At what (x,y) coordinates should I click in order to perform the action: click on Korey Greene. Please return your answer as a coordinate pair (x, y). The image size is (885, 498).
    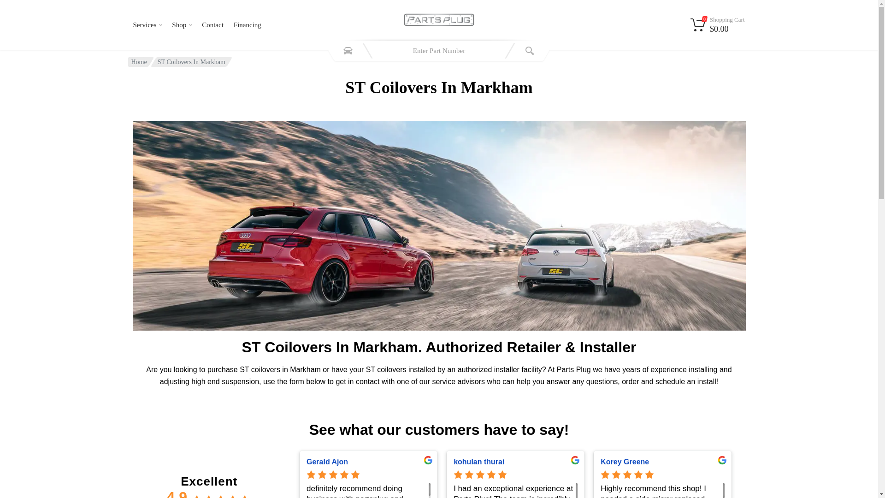
    Looking at the image, I should click on (663, 462).